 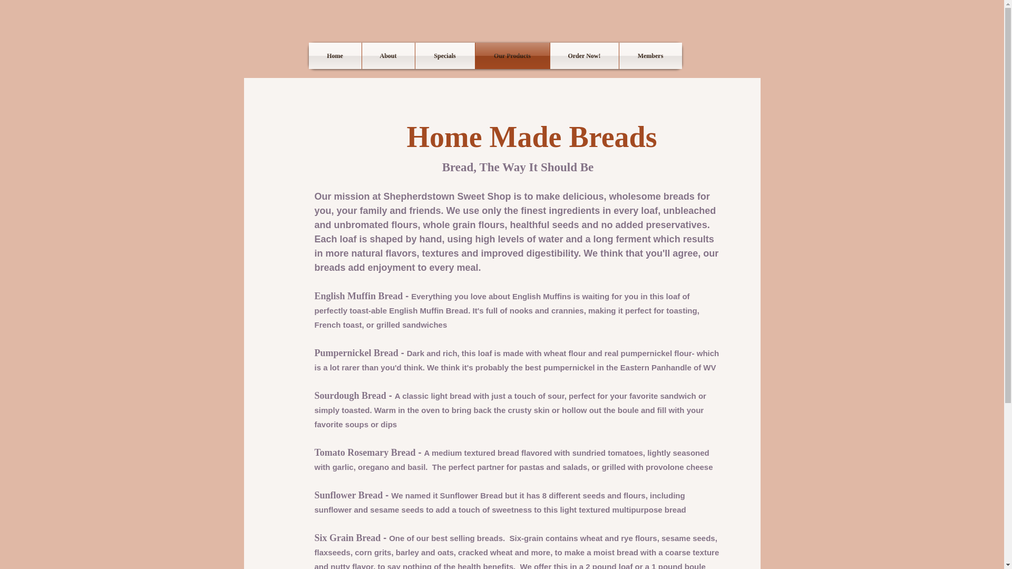 What do you see at coordinates (512, 56) in the screenshot?
I see `Our Products` at bounding box center [512, 56].